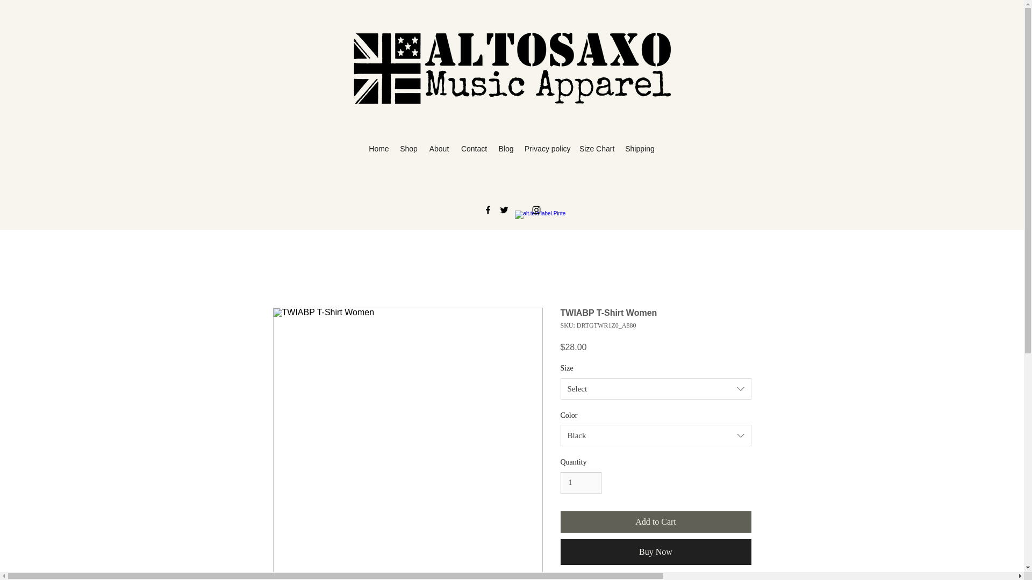  Describe the element at coordinates (640, 149) in the screenshot. I see `Shipping` at that location.